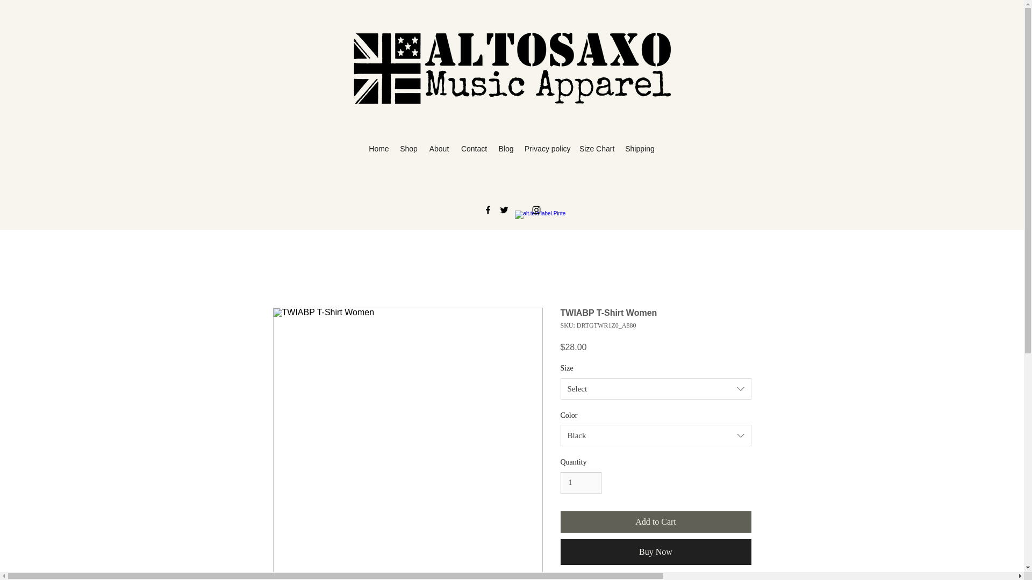  Describe the element at coordinates (640, 149) in the screenshot. I see `Shipping` at that location.